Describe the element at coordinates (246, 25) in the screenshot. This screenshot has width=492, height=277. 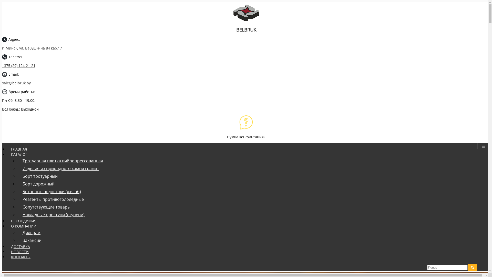
I see `BELBRUK` at that location.